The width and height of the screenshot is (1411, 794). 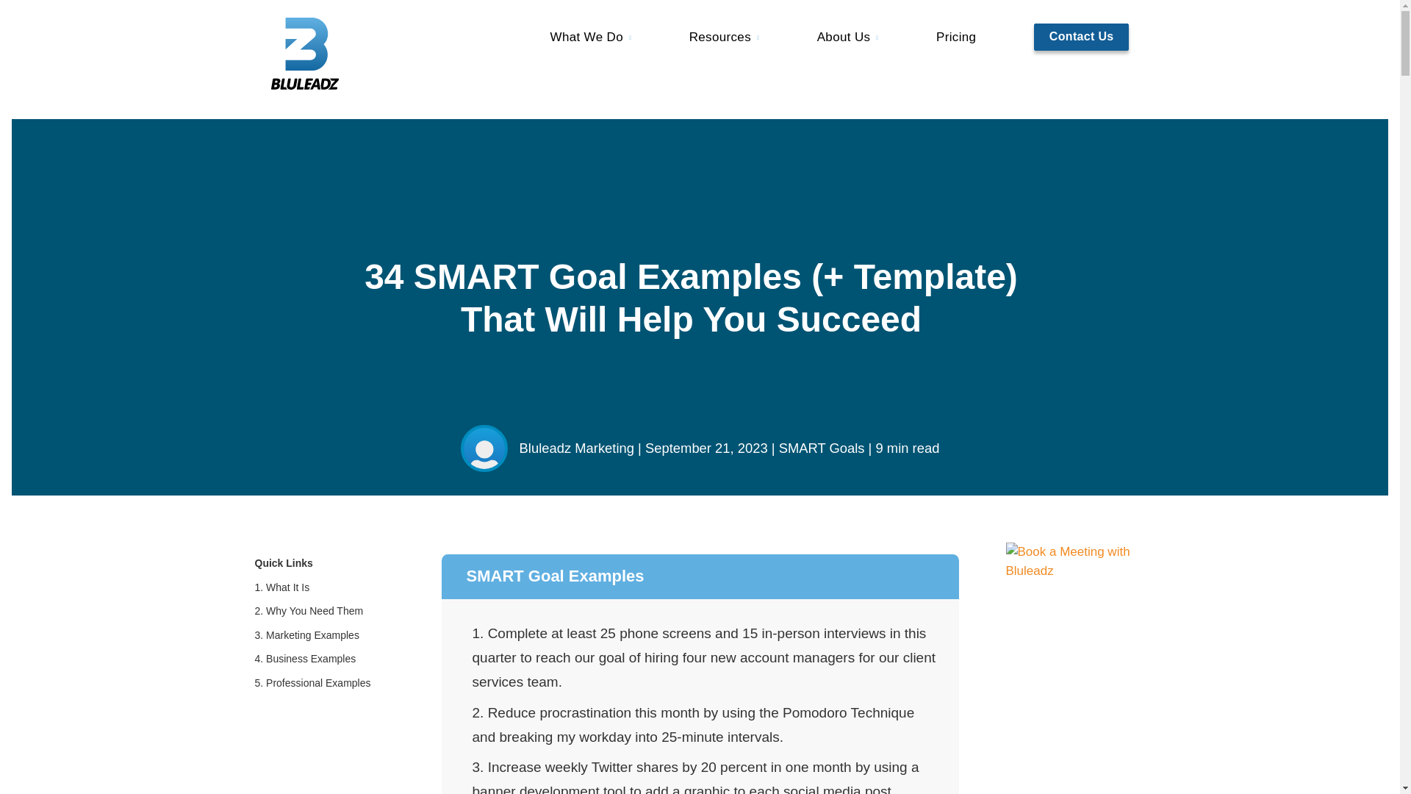 What do you see at coordinates (725, 37) in the screenshot?
I see `Resources` at bounding box center [725, 37].